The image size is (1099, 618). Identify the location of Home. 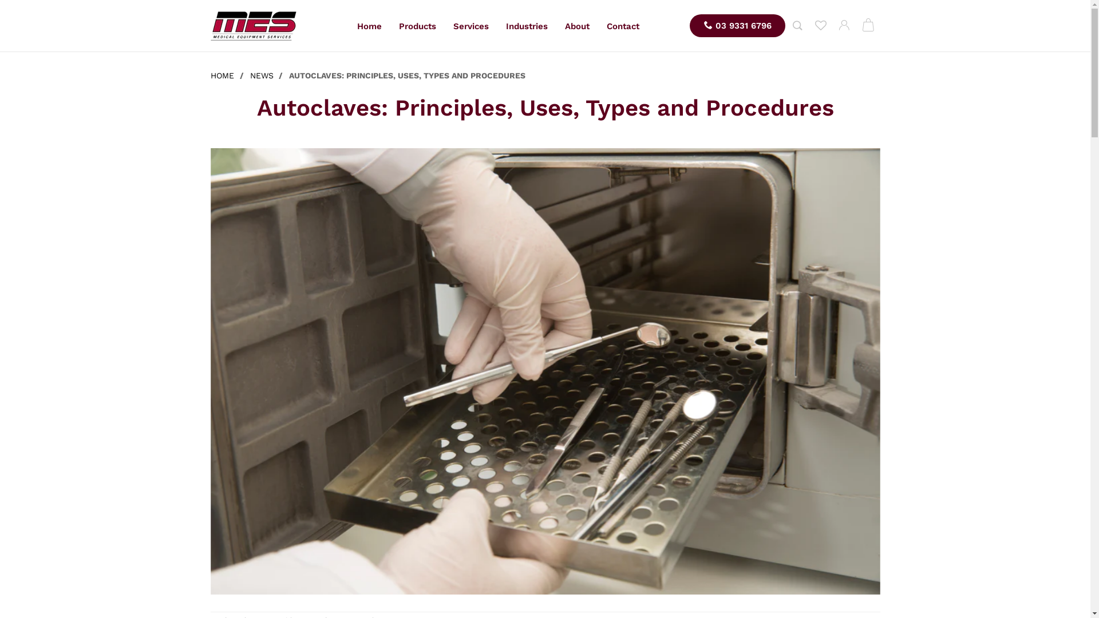
(370, 26).